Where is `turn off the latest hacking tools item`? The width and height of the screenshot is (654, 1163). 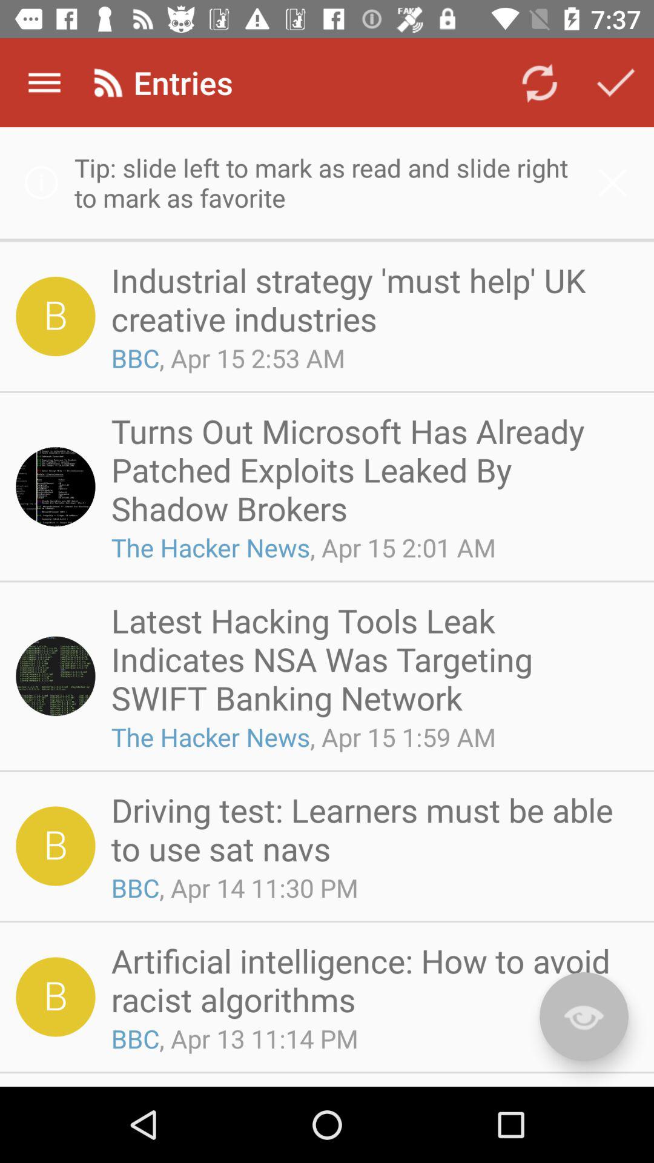 turn off the latest hacking tools item is located at coordinates (371, 658).